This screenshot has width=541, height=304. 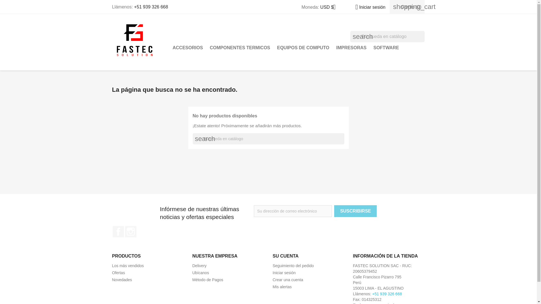 What do you see at coordinates (130, 232) in the screenshot?
I see `Instagram` at bounding box center [130, 232].